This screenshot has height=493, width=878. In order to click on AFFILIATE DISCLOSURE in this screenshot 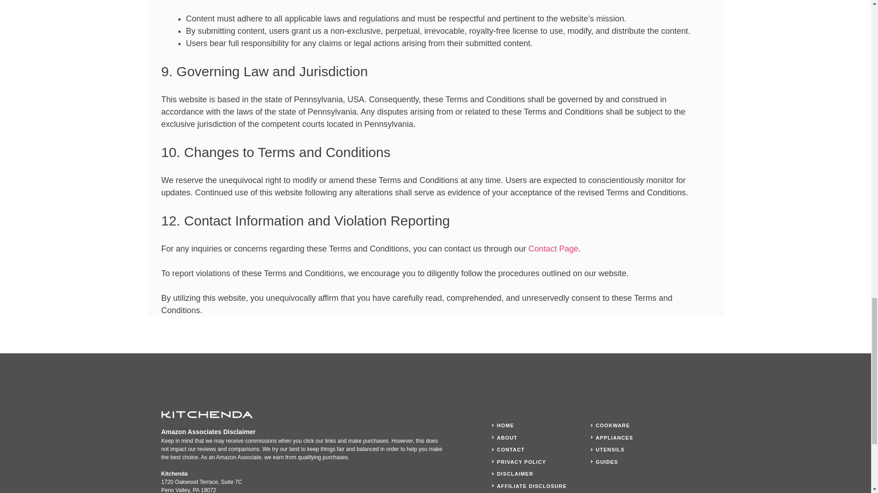, I will do `click(532, 486)`.